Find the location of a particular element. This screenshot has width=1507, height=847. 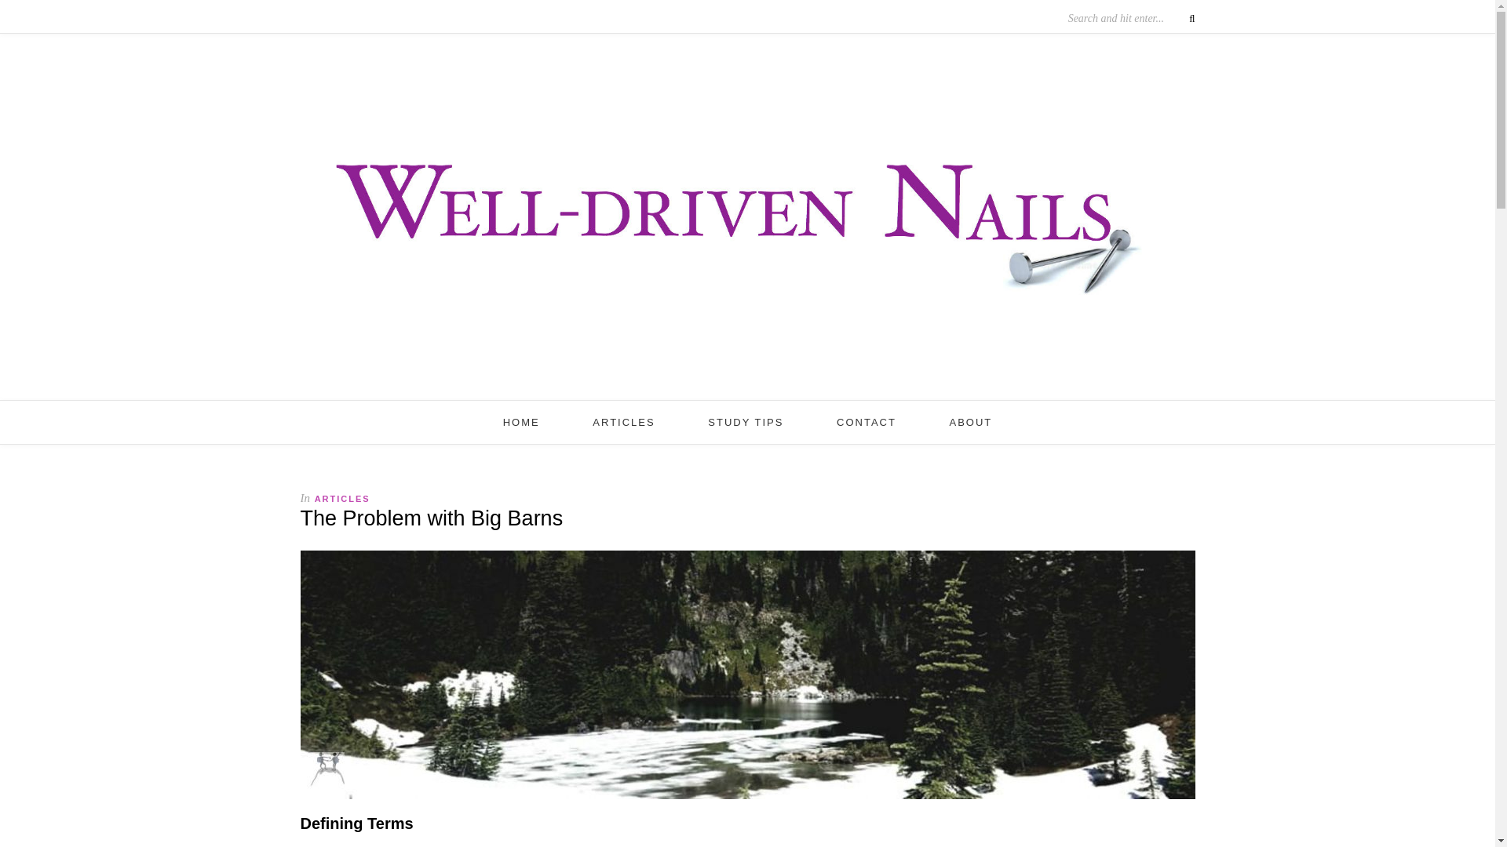

ABOUT is located at coordinates (971, 422).